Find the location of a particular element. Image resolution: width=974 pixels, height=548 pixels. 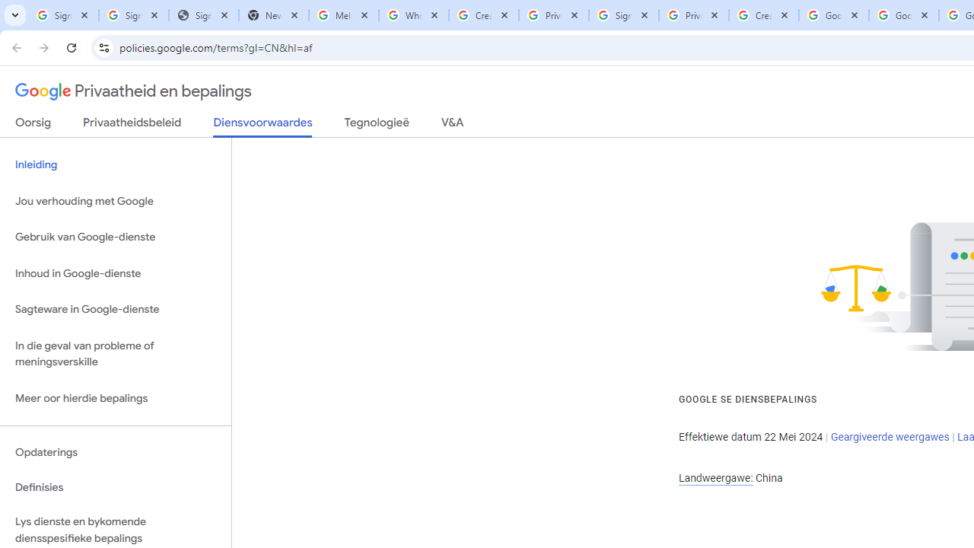

V&A is located at coordinates (452, 126).